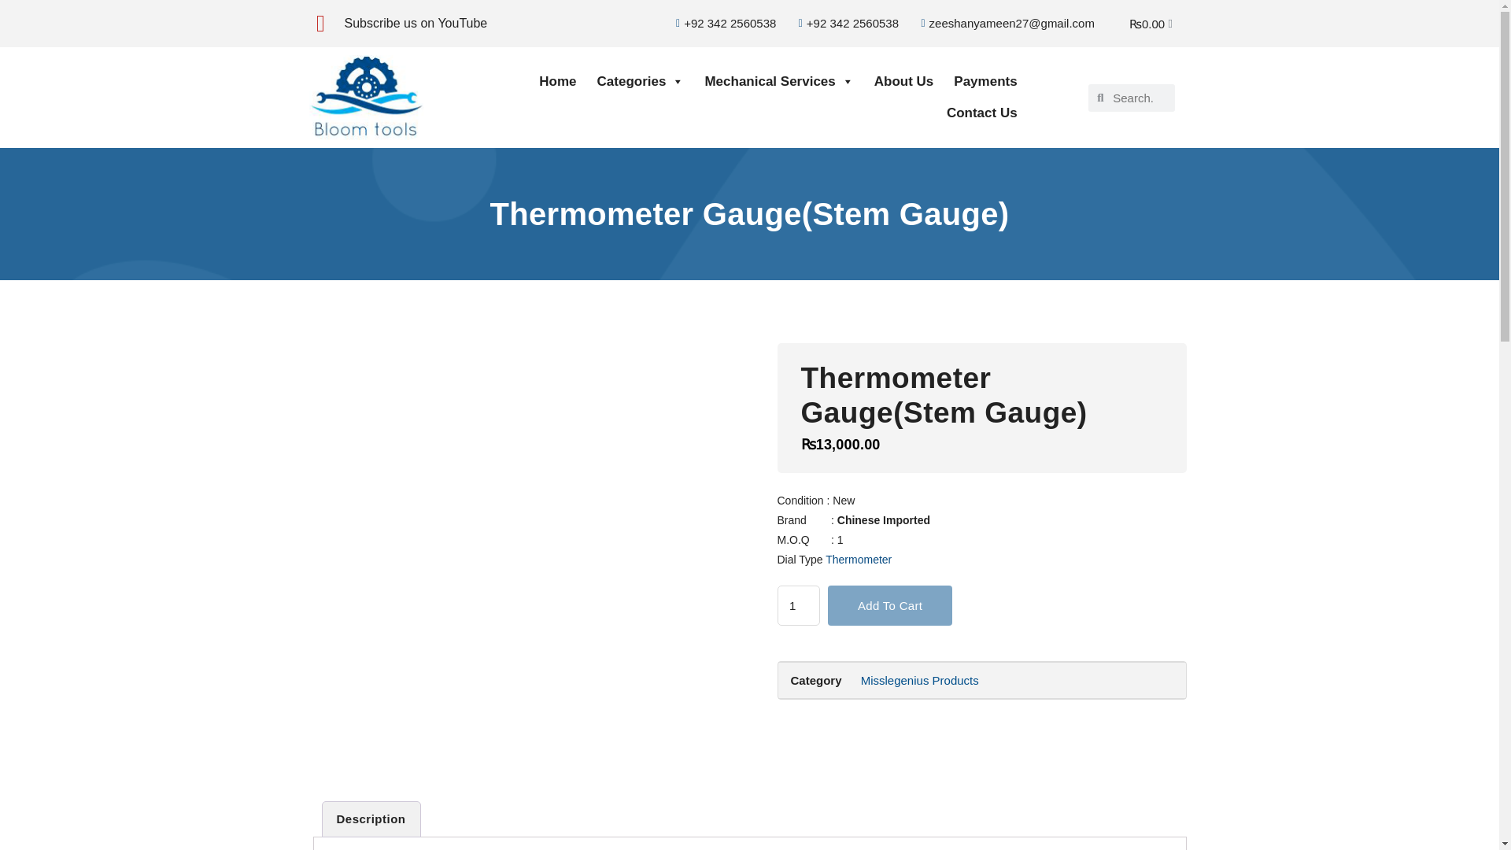 This screenshot has width=1511, height=850. Describe the element at coordinates (641, 82) in the screenshot. I see `Categories` at that location.